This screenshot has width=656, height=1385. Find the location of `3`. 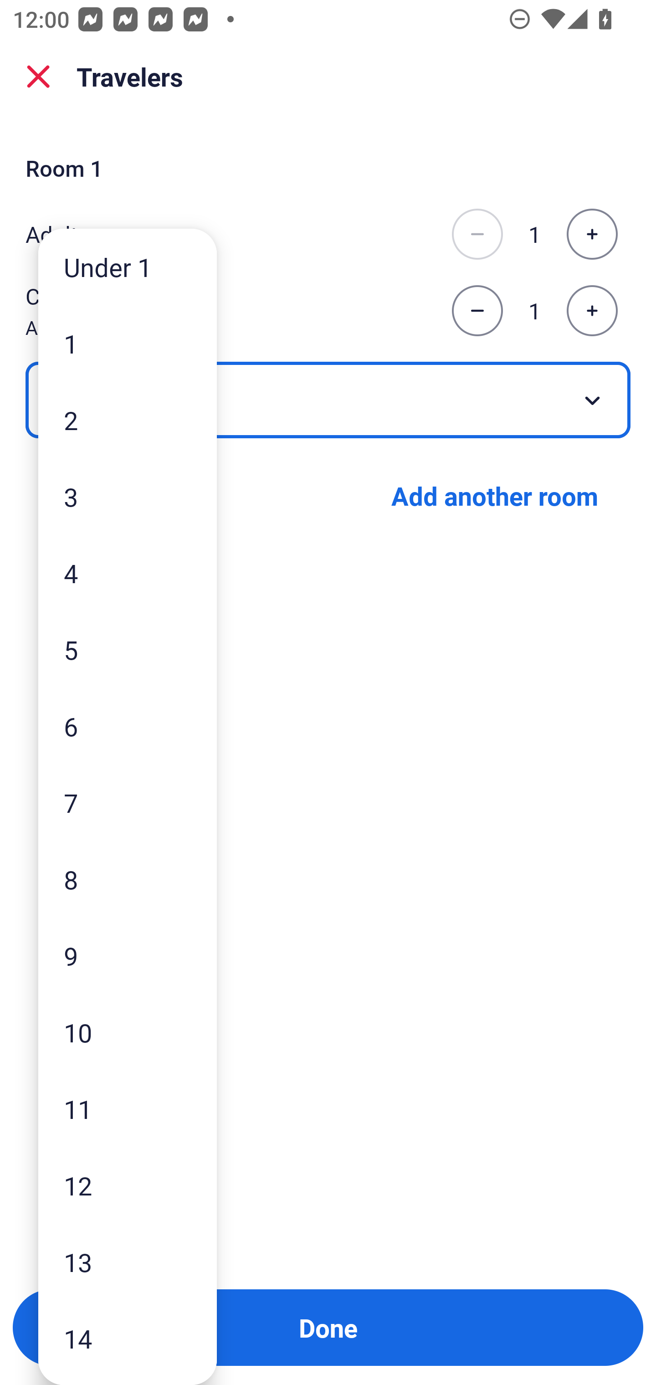

3 is located at coordinates (128, 497).